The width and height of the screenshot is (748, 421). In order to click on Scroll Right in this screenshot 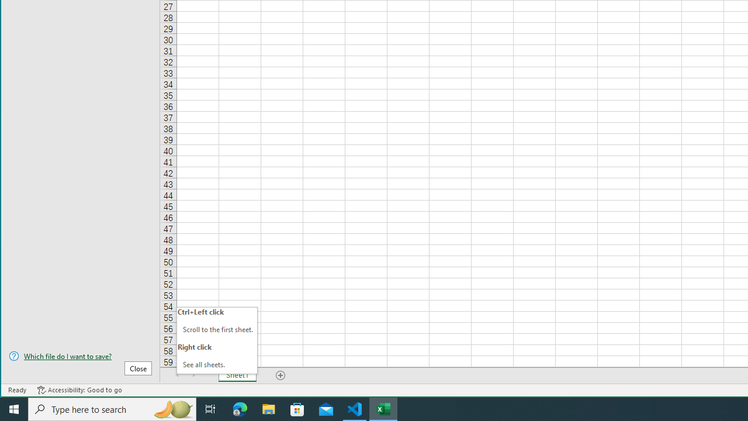, I will do `click(193, 375)`.